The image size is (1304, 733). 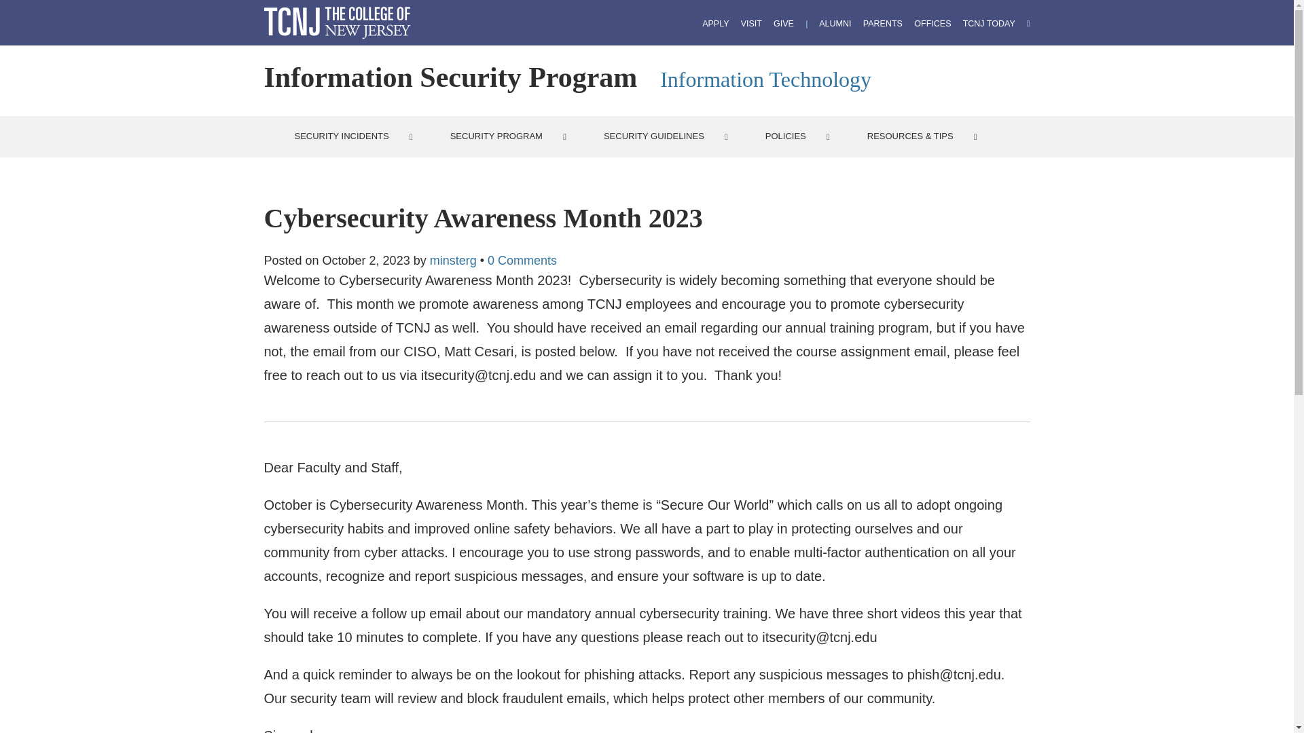 What do you see at coordinates (765, 79) in the screenshot?
I see `Information Technology` at bounding box center [765, 79].